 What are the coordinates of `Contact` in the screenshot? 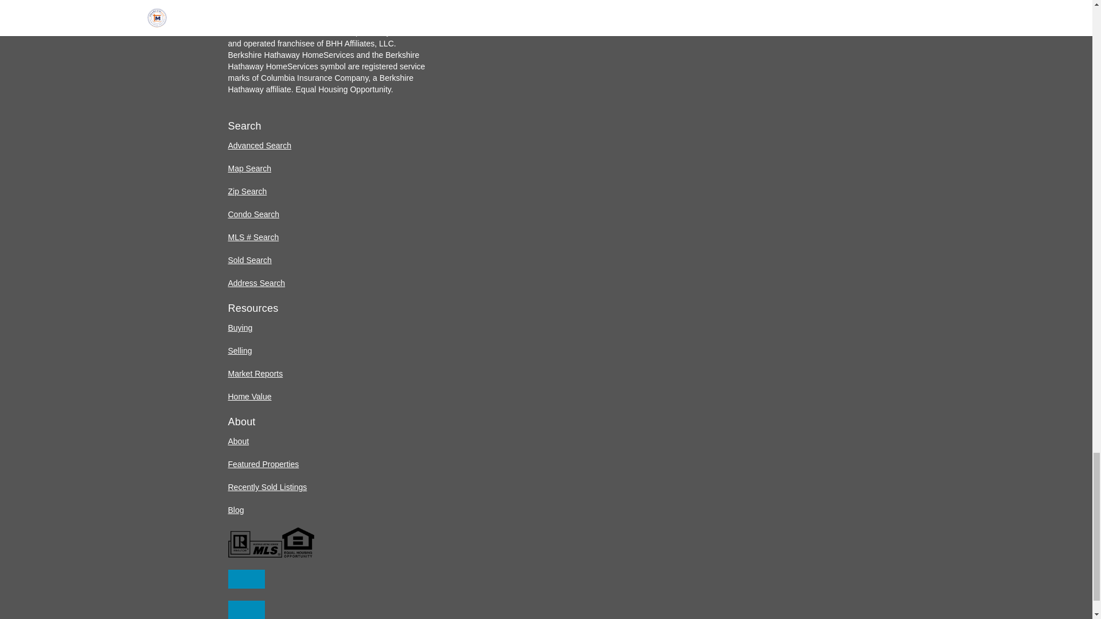 It's located at (247, 579).